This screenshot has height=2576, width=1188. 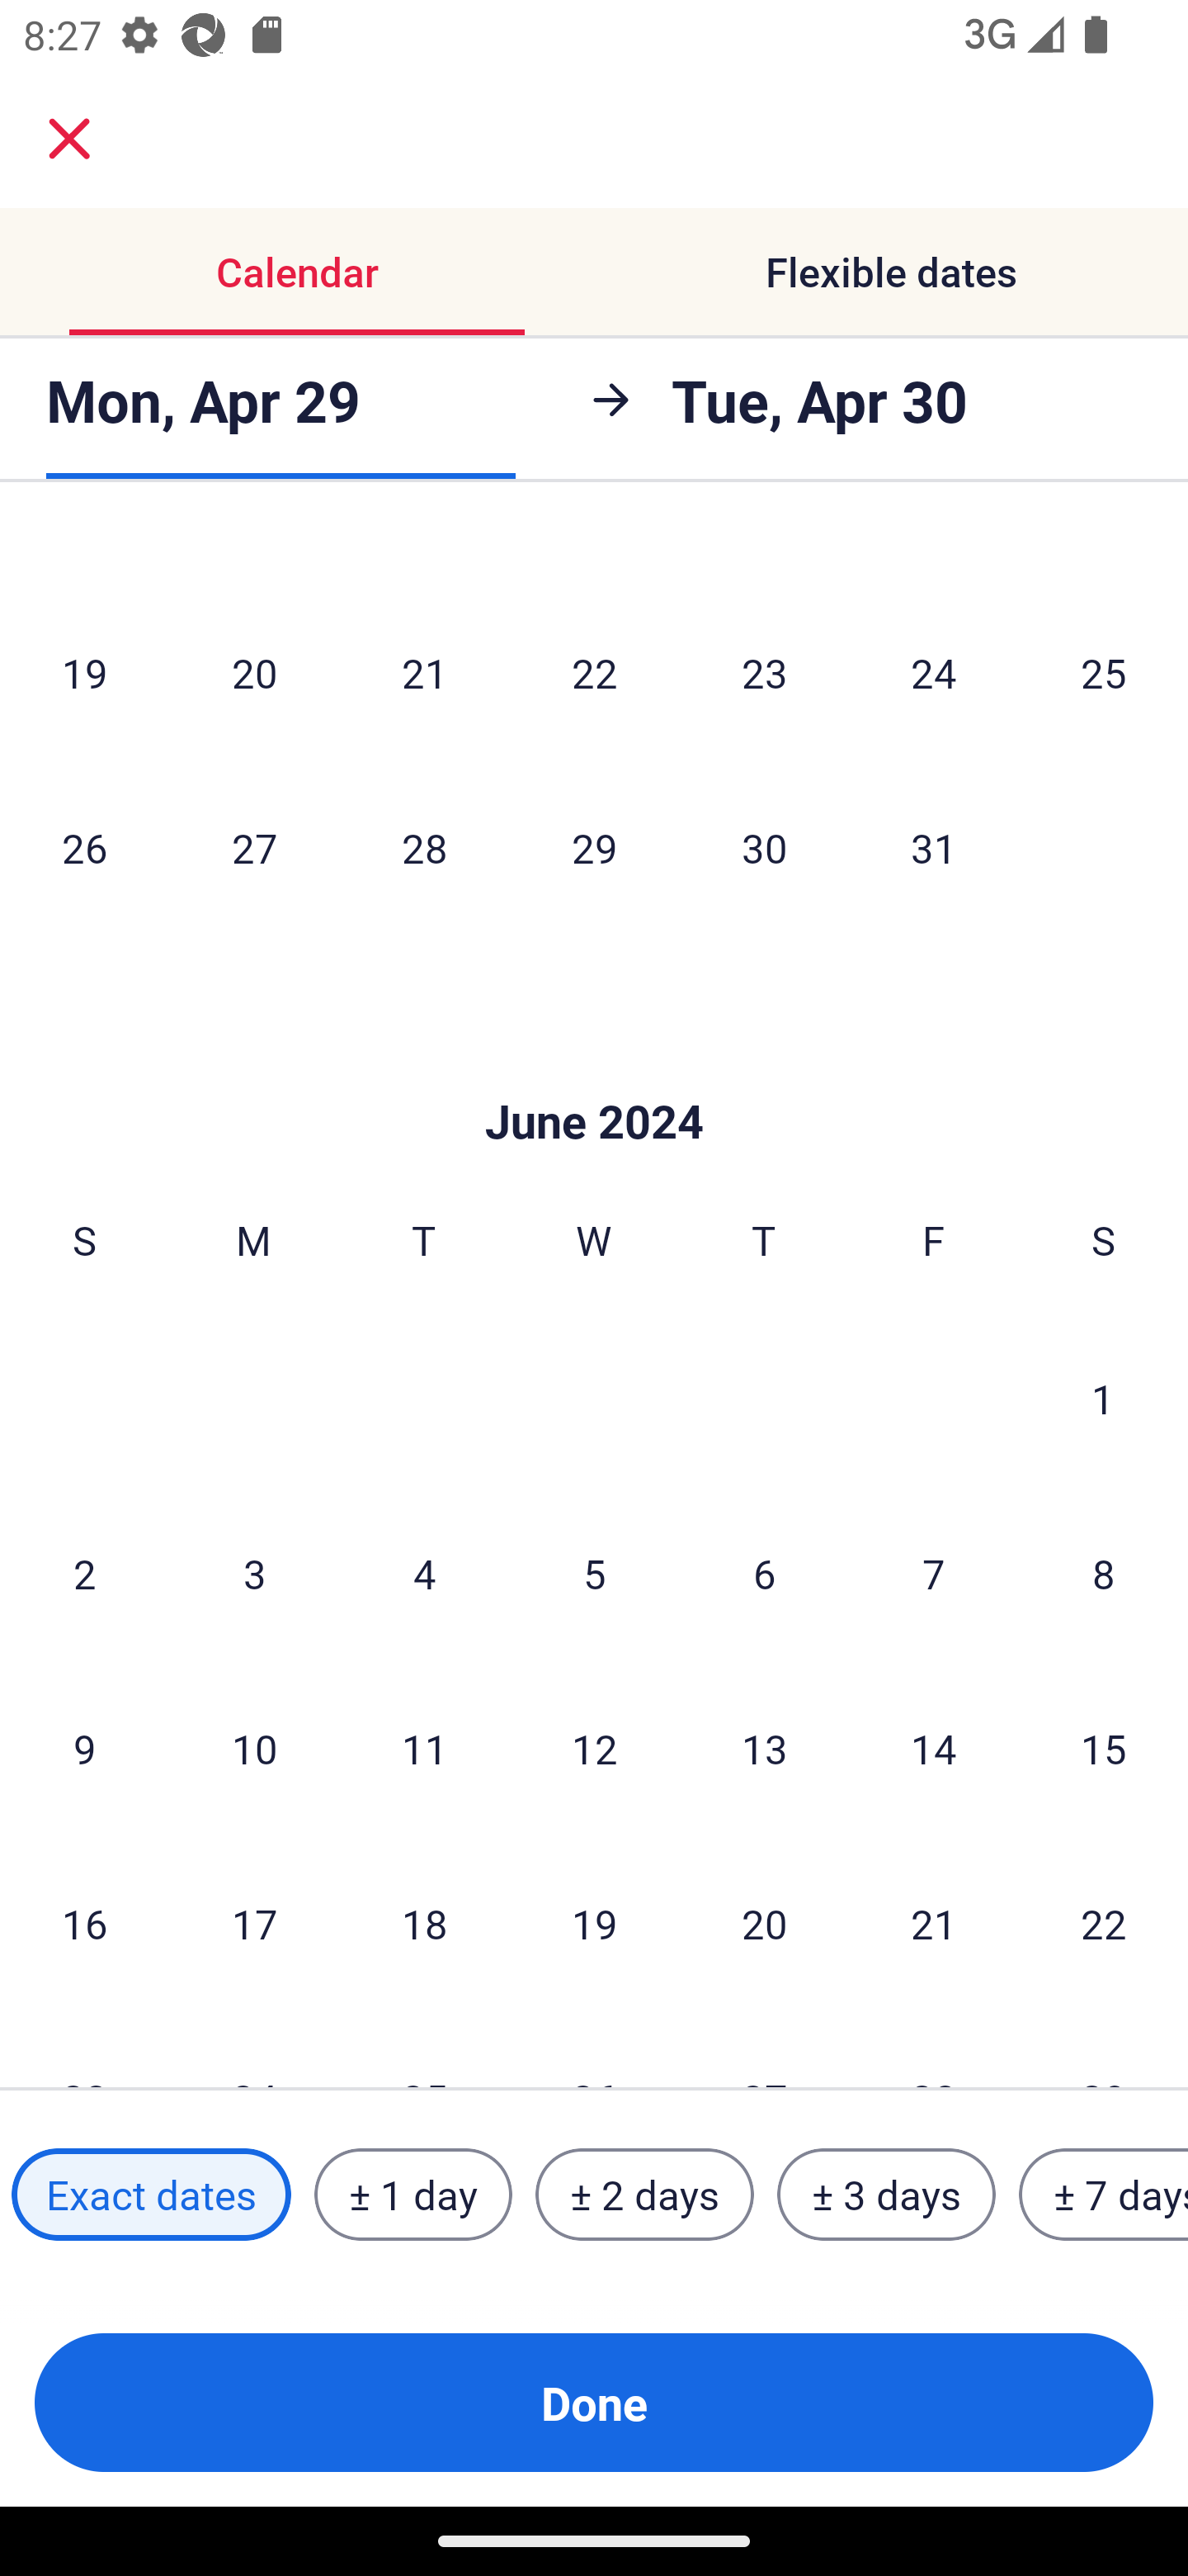 I want to click on Skip to Done, so click(x=594, y=1072).